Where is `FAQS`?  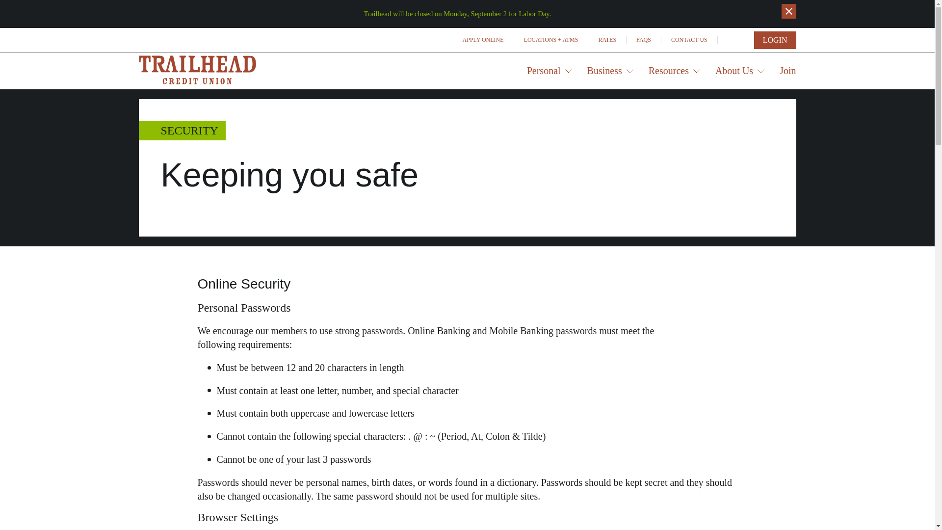 FAQS is located at coordinates (644, 40).